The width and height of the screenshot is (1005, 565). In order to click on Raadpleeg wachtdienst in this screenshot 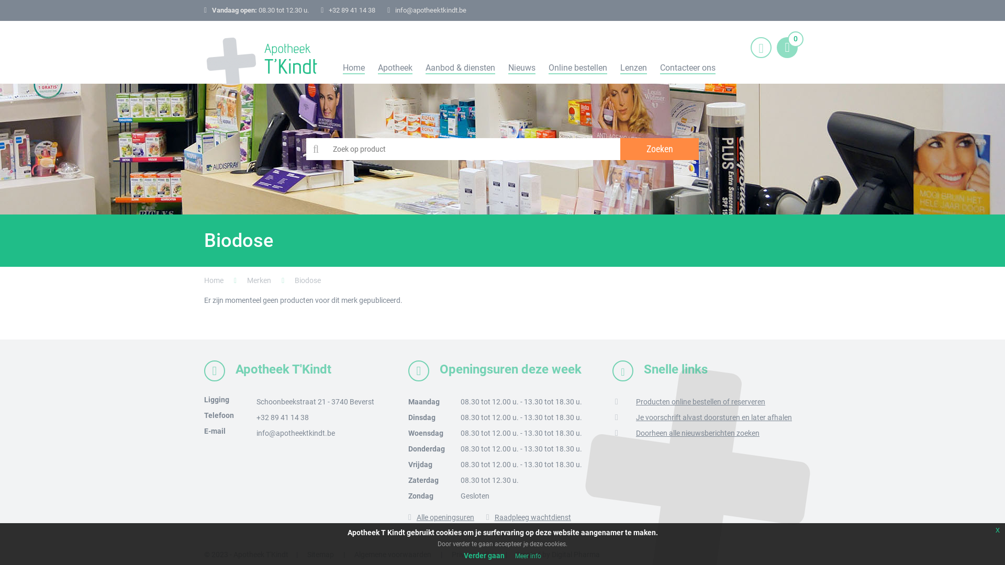, I will do `click(529, 517)`.